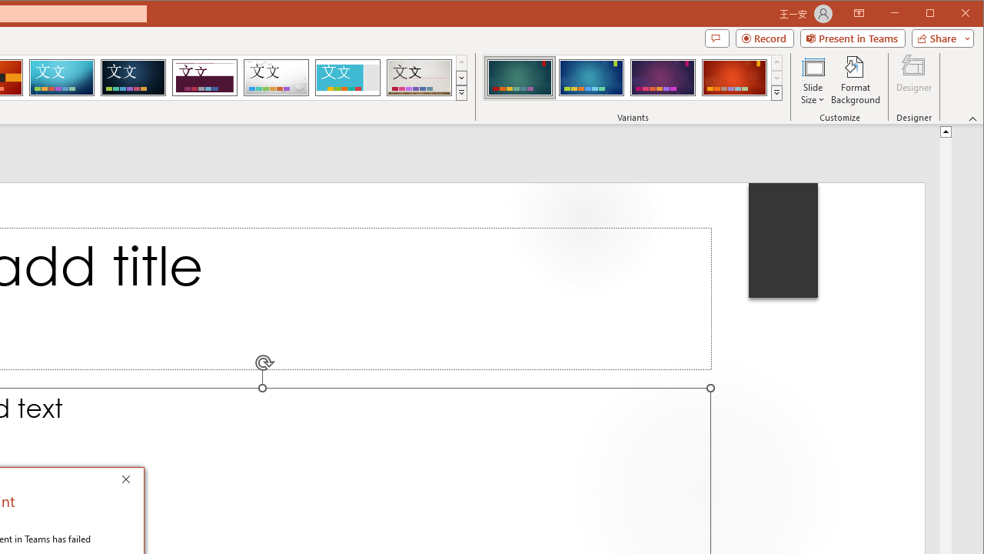 This screenshot has width=984, height=554. I want to click on Dividend, so click(204, 77).